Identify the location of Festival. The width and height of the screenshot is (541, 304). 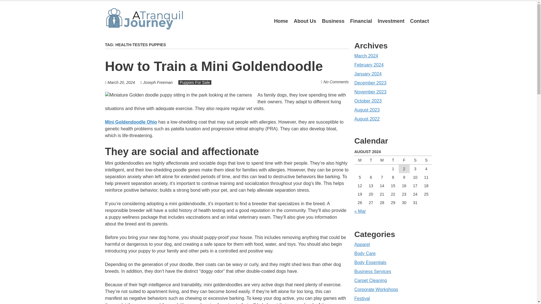
(362, 298).